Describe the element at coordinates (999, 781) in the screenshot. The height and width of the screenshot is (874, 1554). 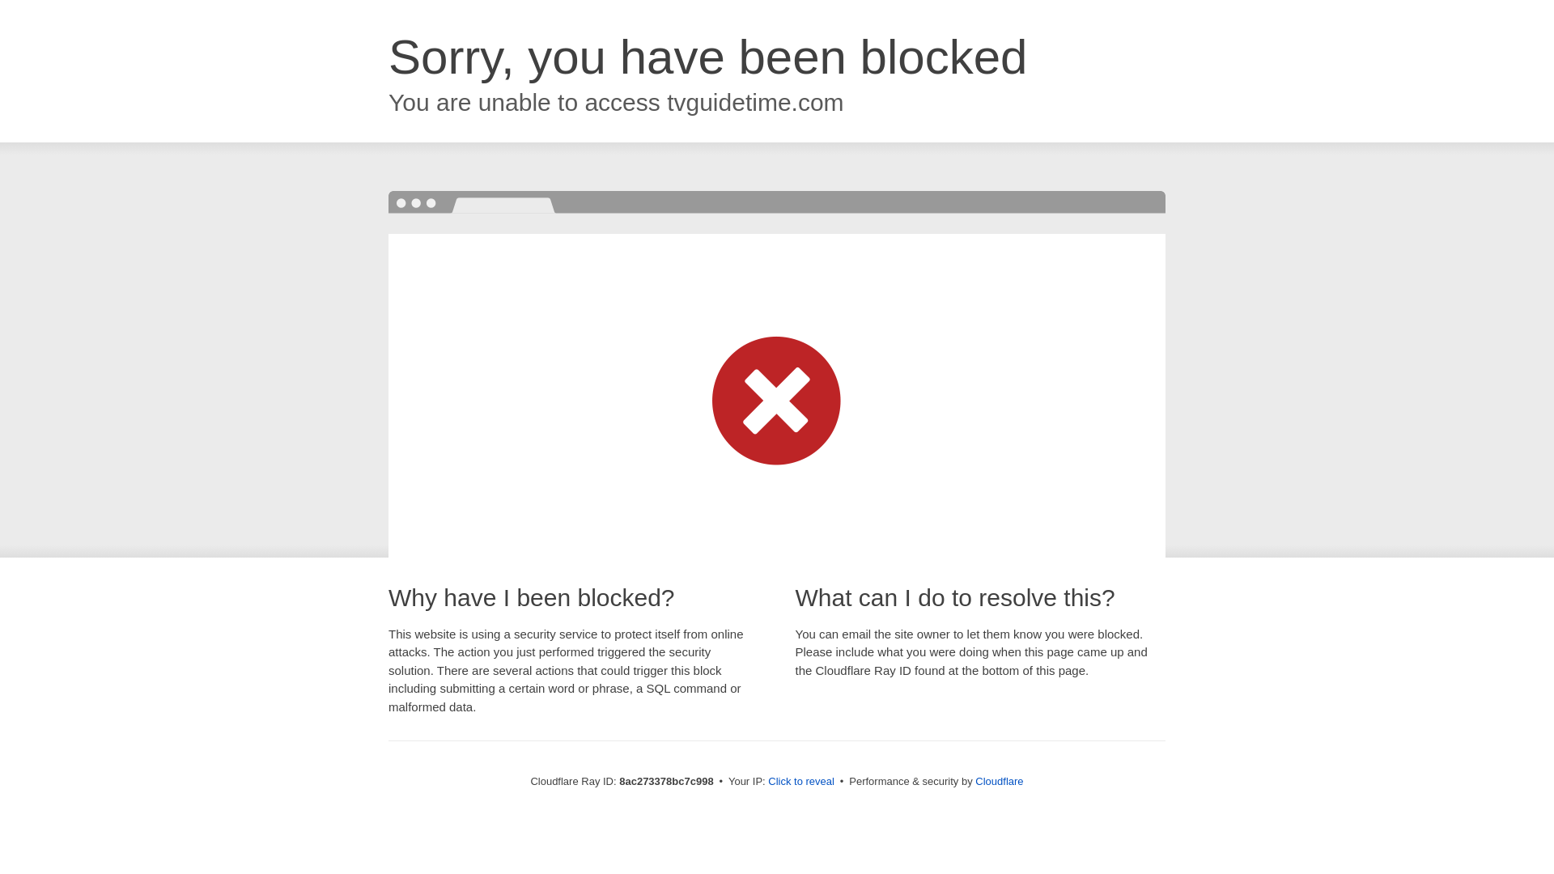
I see `Cloudflare` at that location.